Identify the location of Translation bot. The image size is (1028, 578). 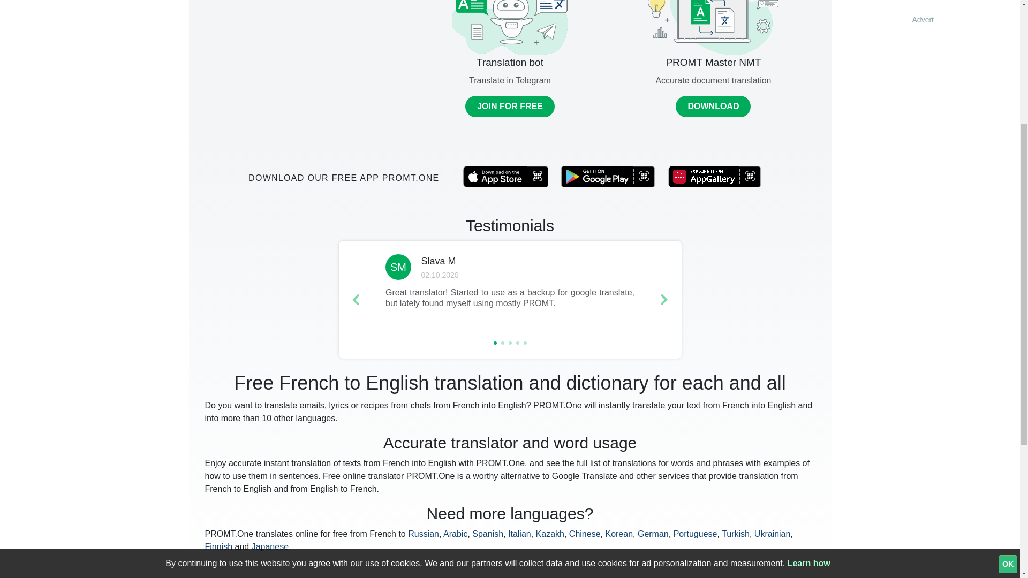
(510, 62).